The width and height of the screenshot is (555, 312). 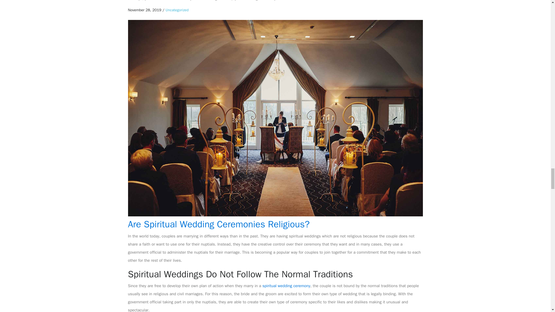 What do you see at coordinates (219, 224) in the screenshot?
I see `Are Spiritual Wedding Ceremonies Religious?` at bounding box center [219, 224].